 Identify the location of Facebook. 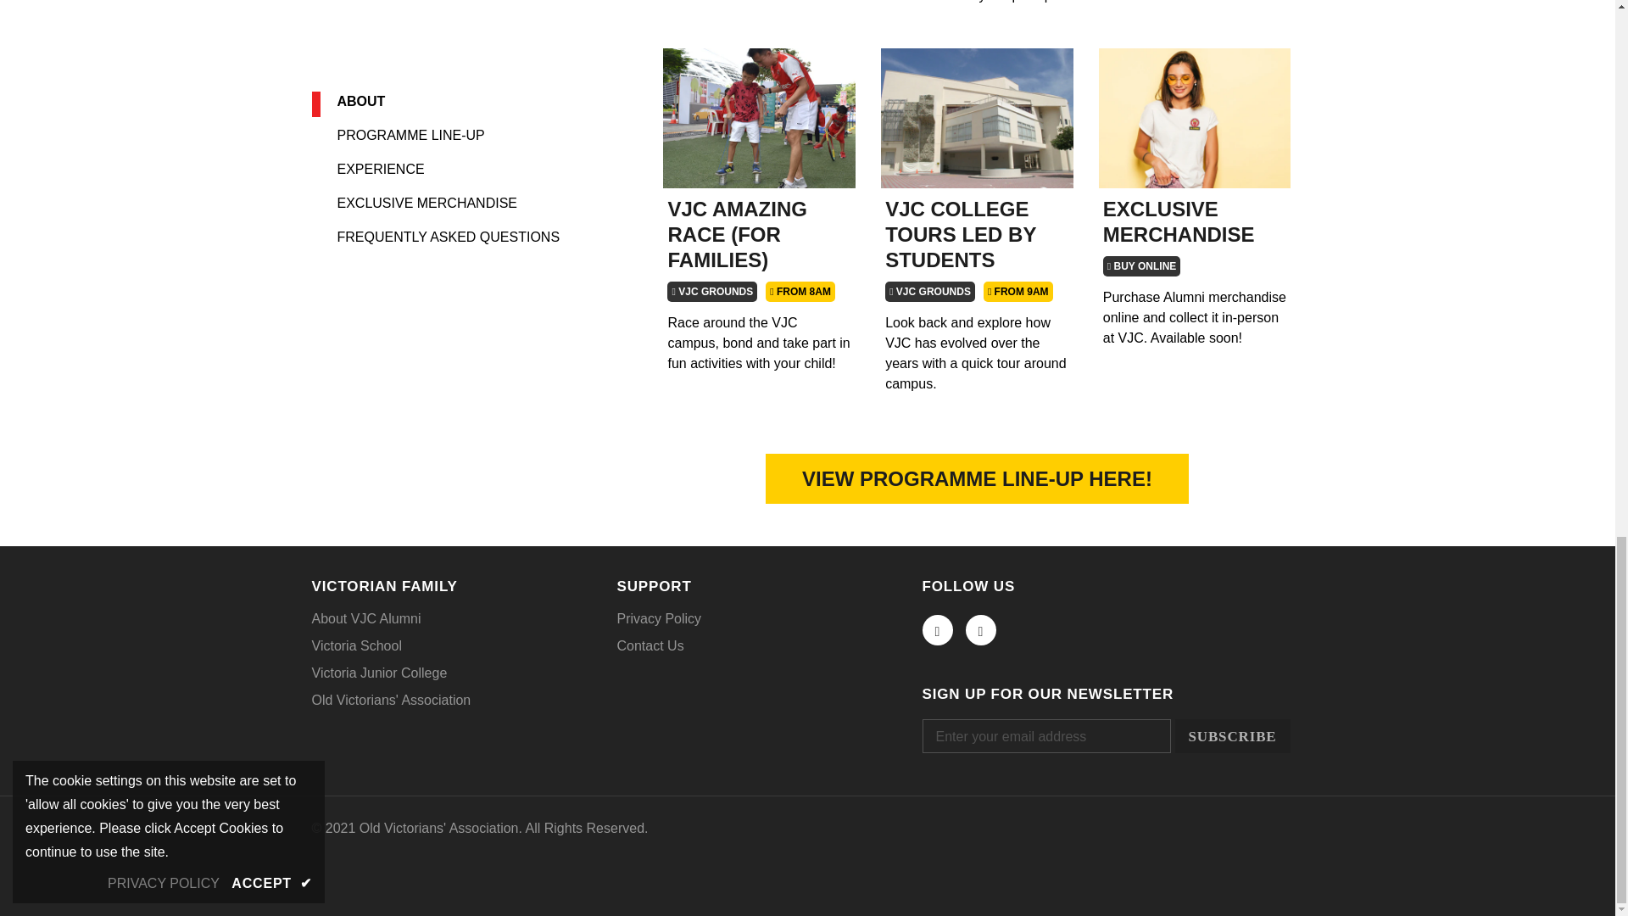
(938, 629).